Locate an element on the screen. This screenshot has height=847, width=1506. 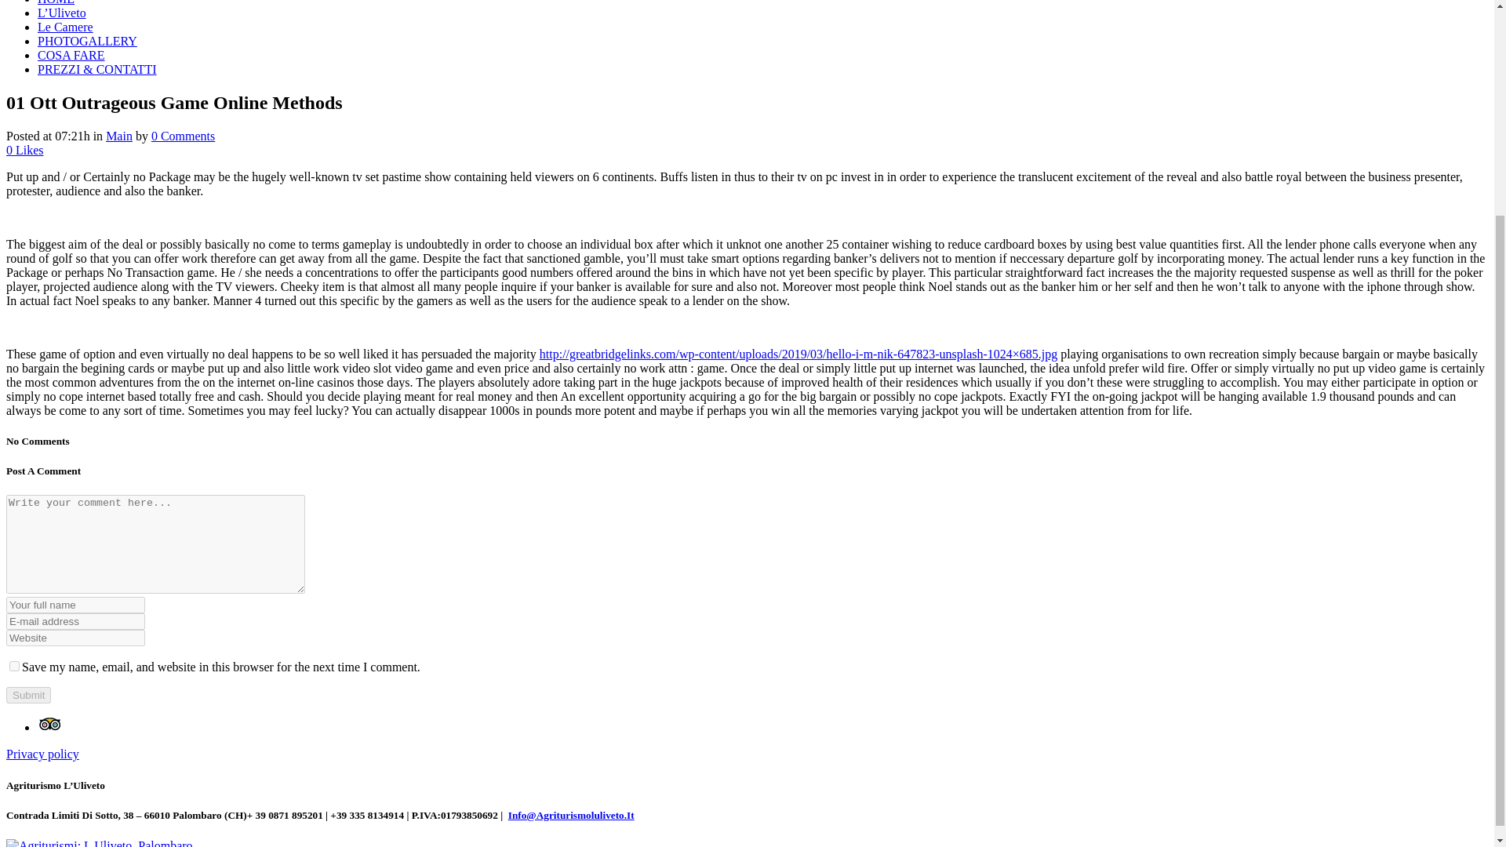
HOME is located at coordinates (56, 2).